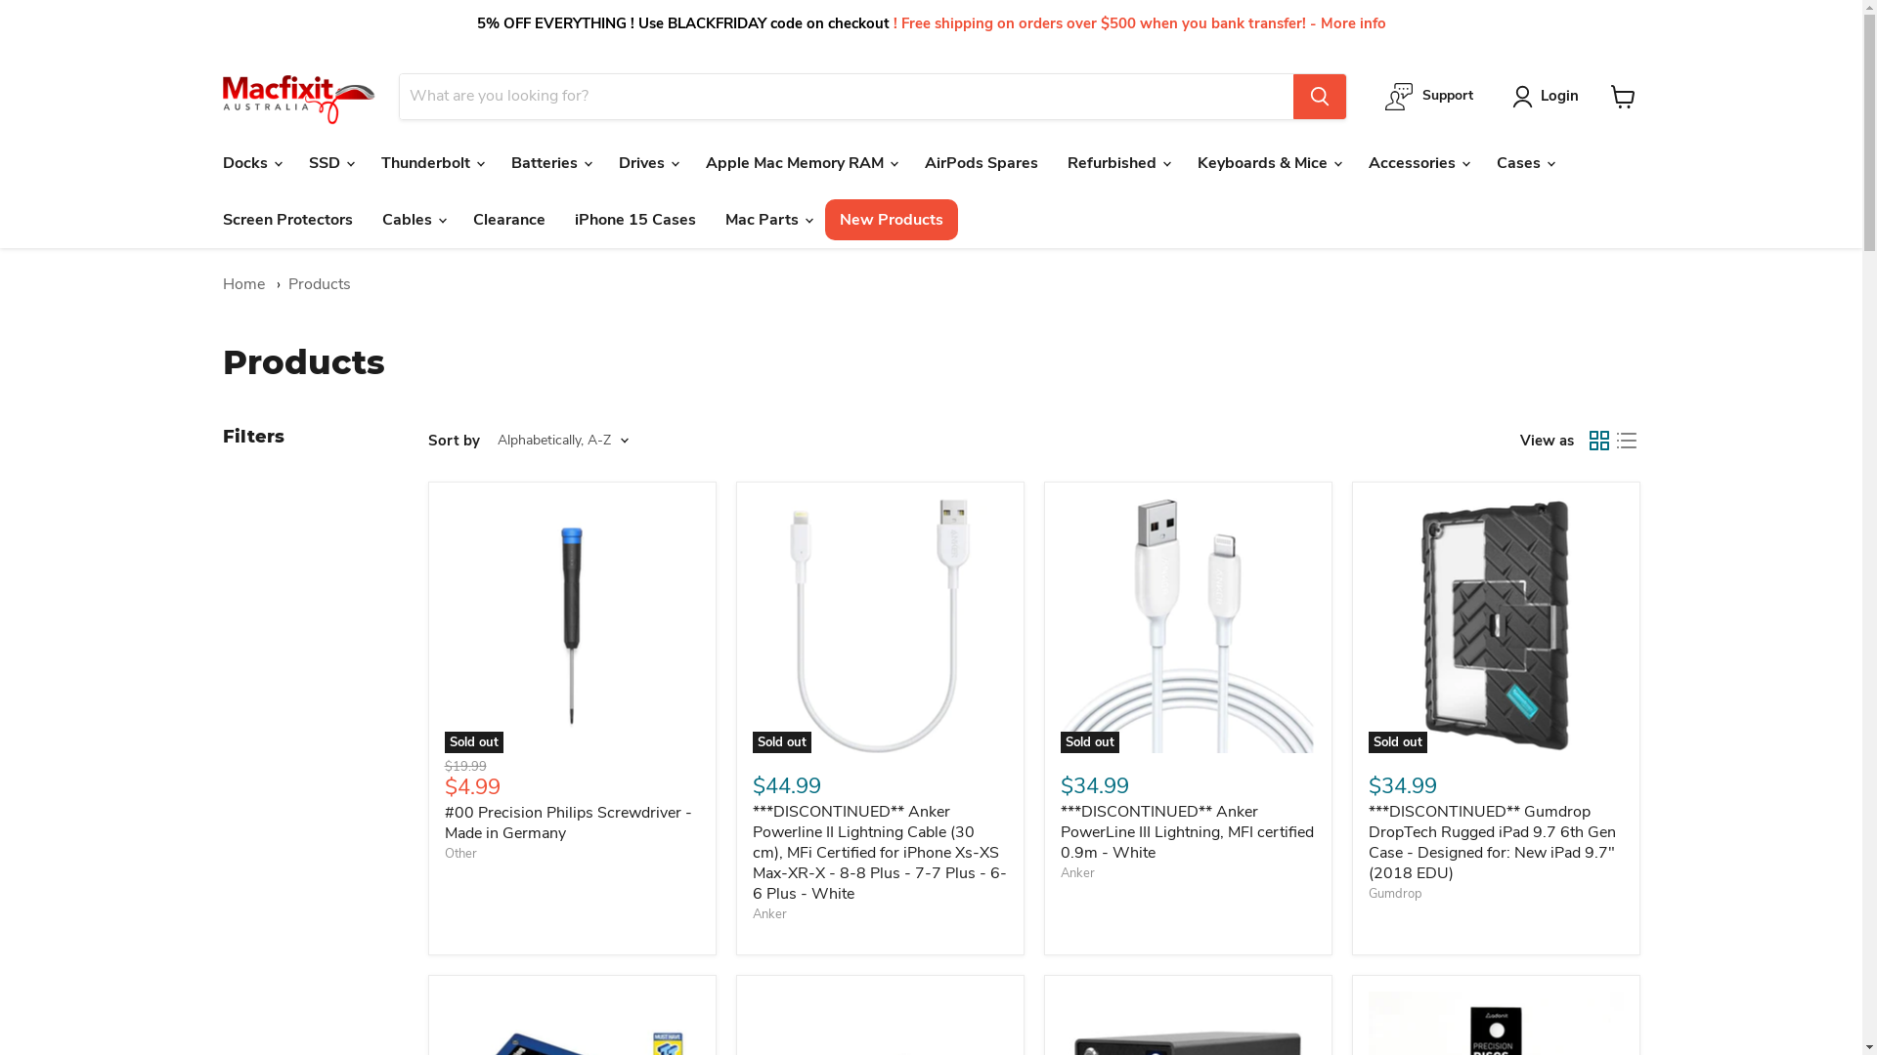 Image resolution: width=1877 pixels, height=1055 pixels. I want to click on Sold out, so click(880, 625).